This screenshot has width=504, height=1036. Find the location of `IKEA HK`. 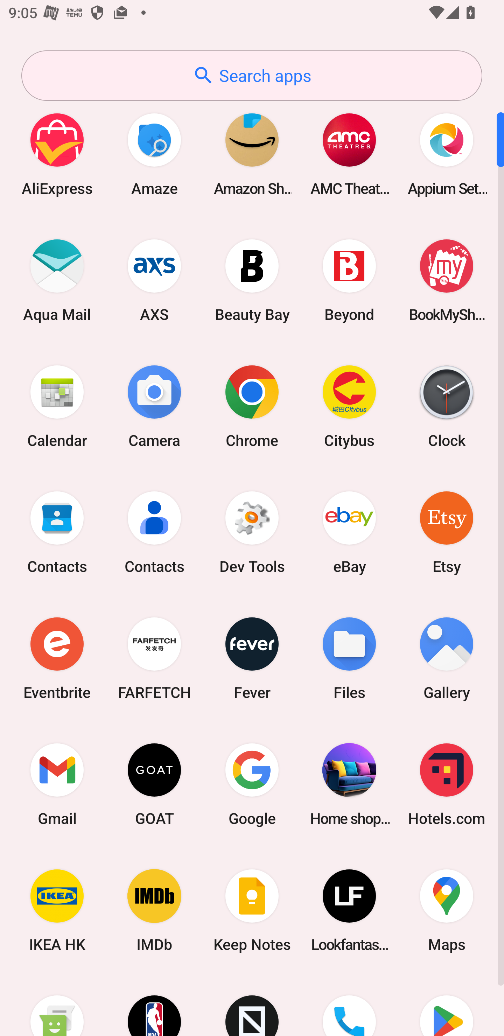

IKEA HK is located at coordinates (57, 911).